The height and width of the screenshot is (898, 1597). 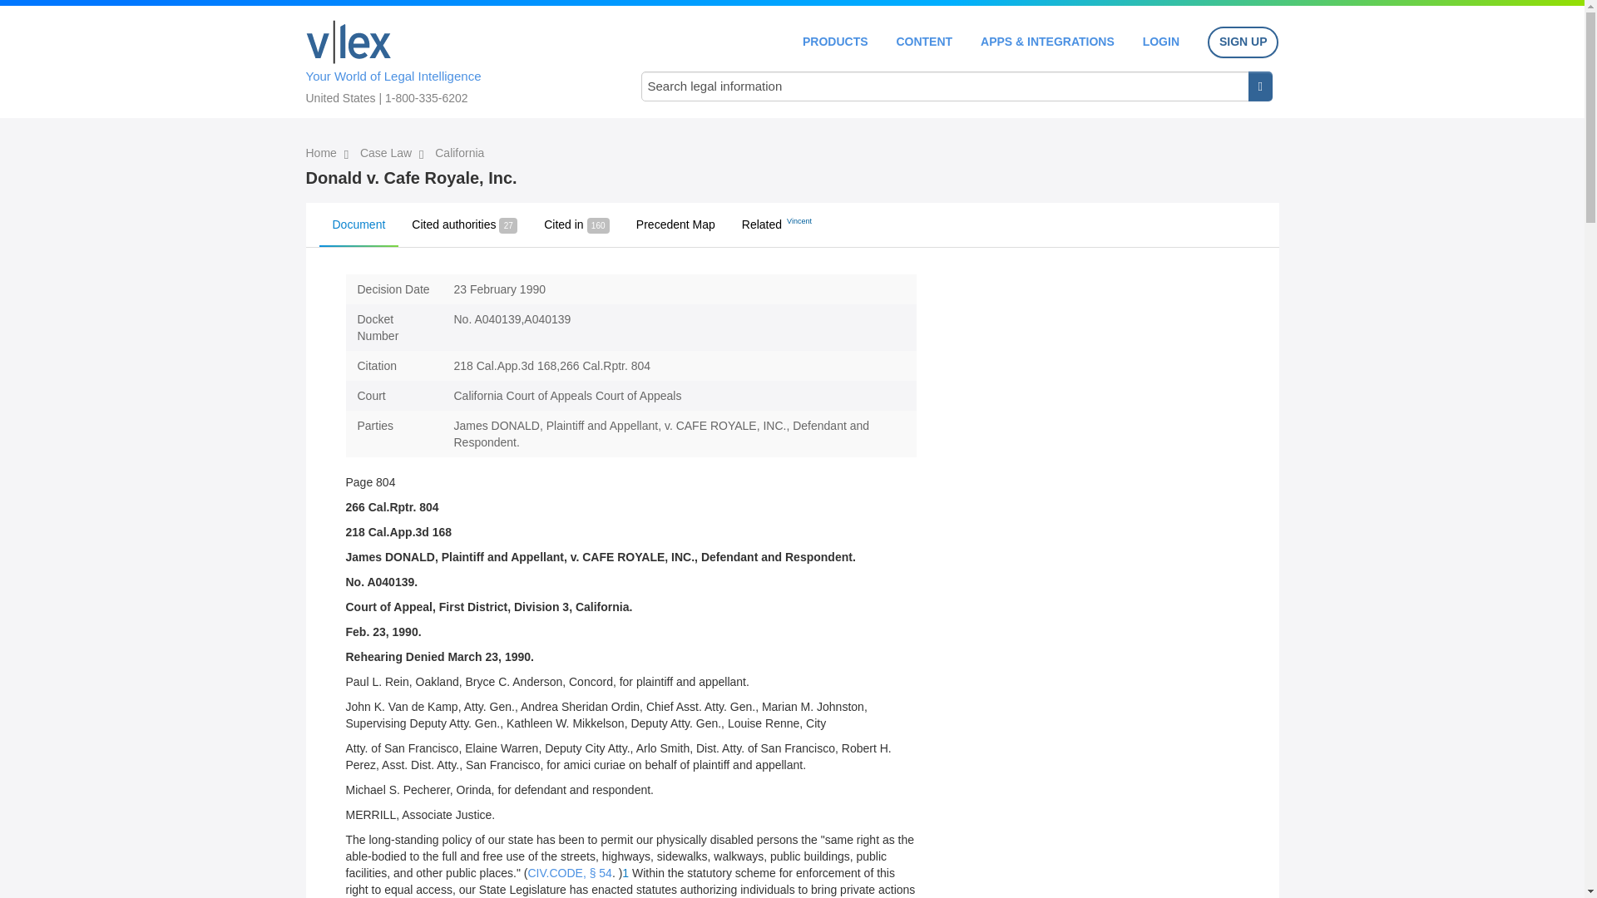 What do you see at coordinates (835, 42) in the screenshot?
I see `PRODUCTS` at bounding box center [835, 42].